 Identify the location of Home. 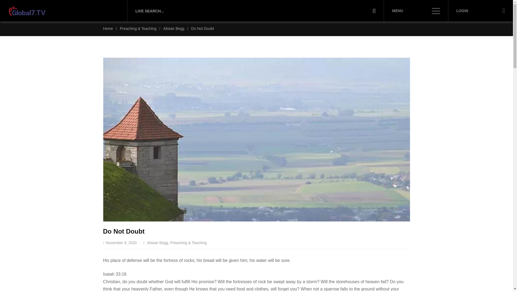
(108, 29).